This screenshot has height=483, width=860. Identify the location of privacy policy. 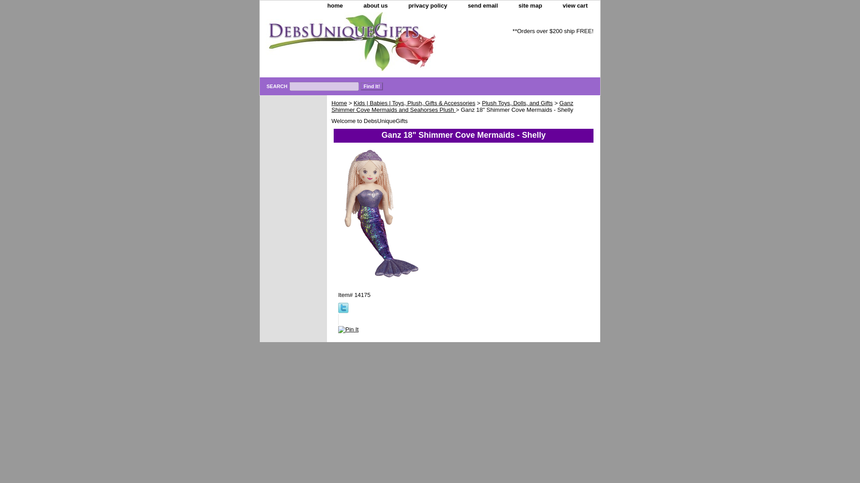
(428, 6).